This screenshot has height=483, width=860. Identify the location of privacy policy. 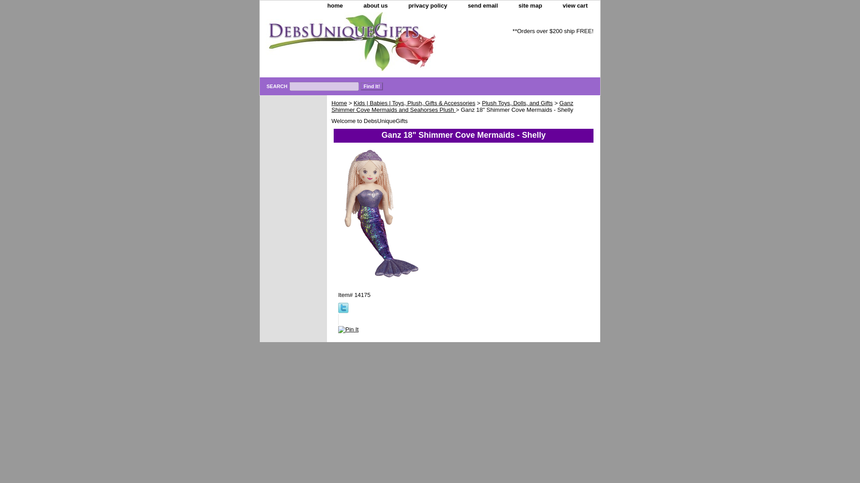
(428, 6).